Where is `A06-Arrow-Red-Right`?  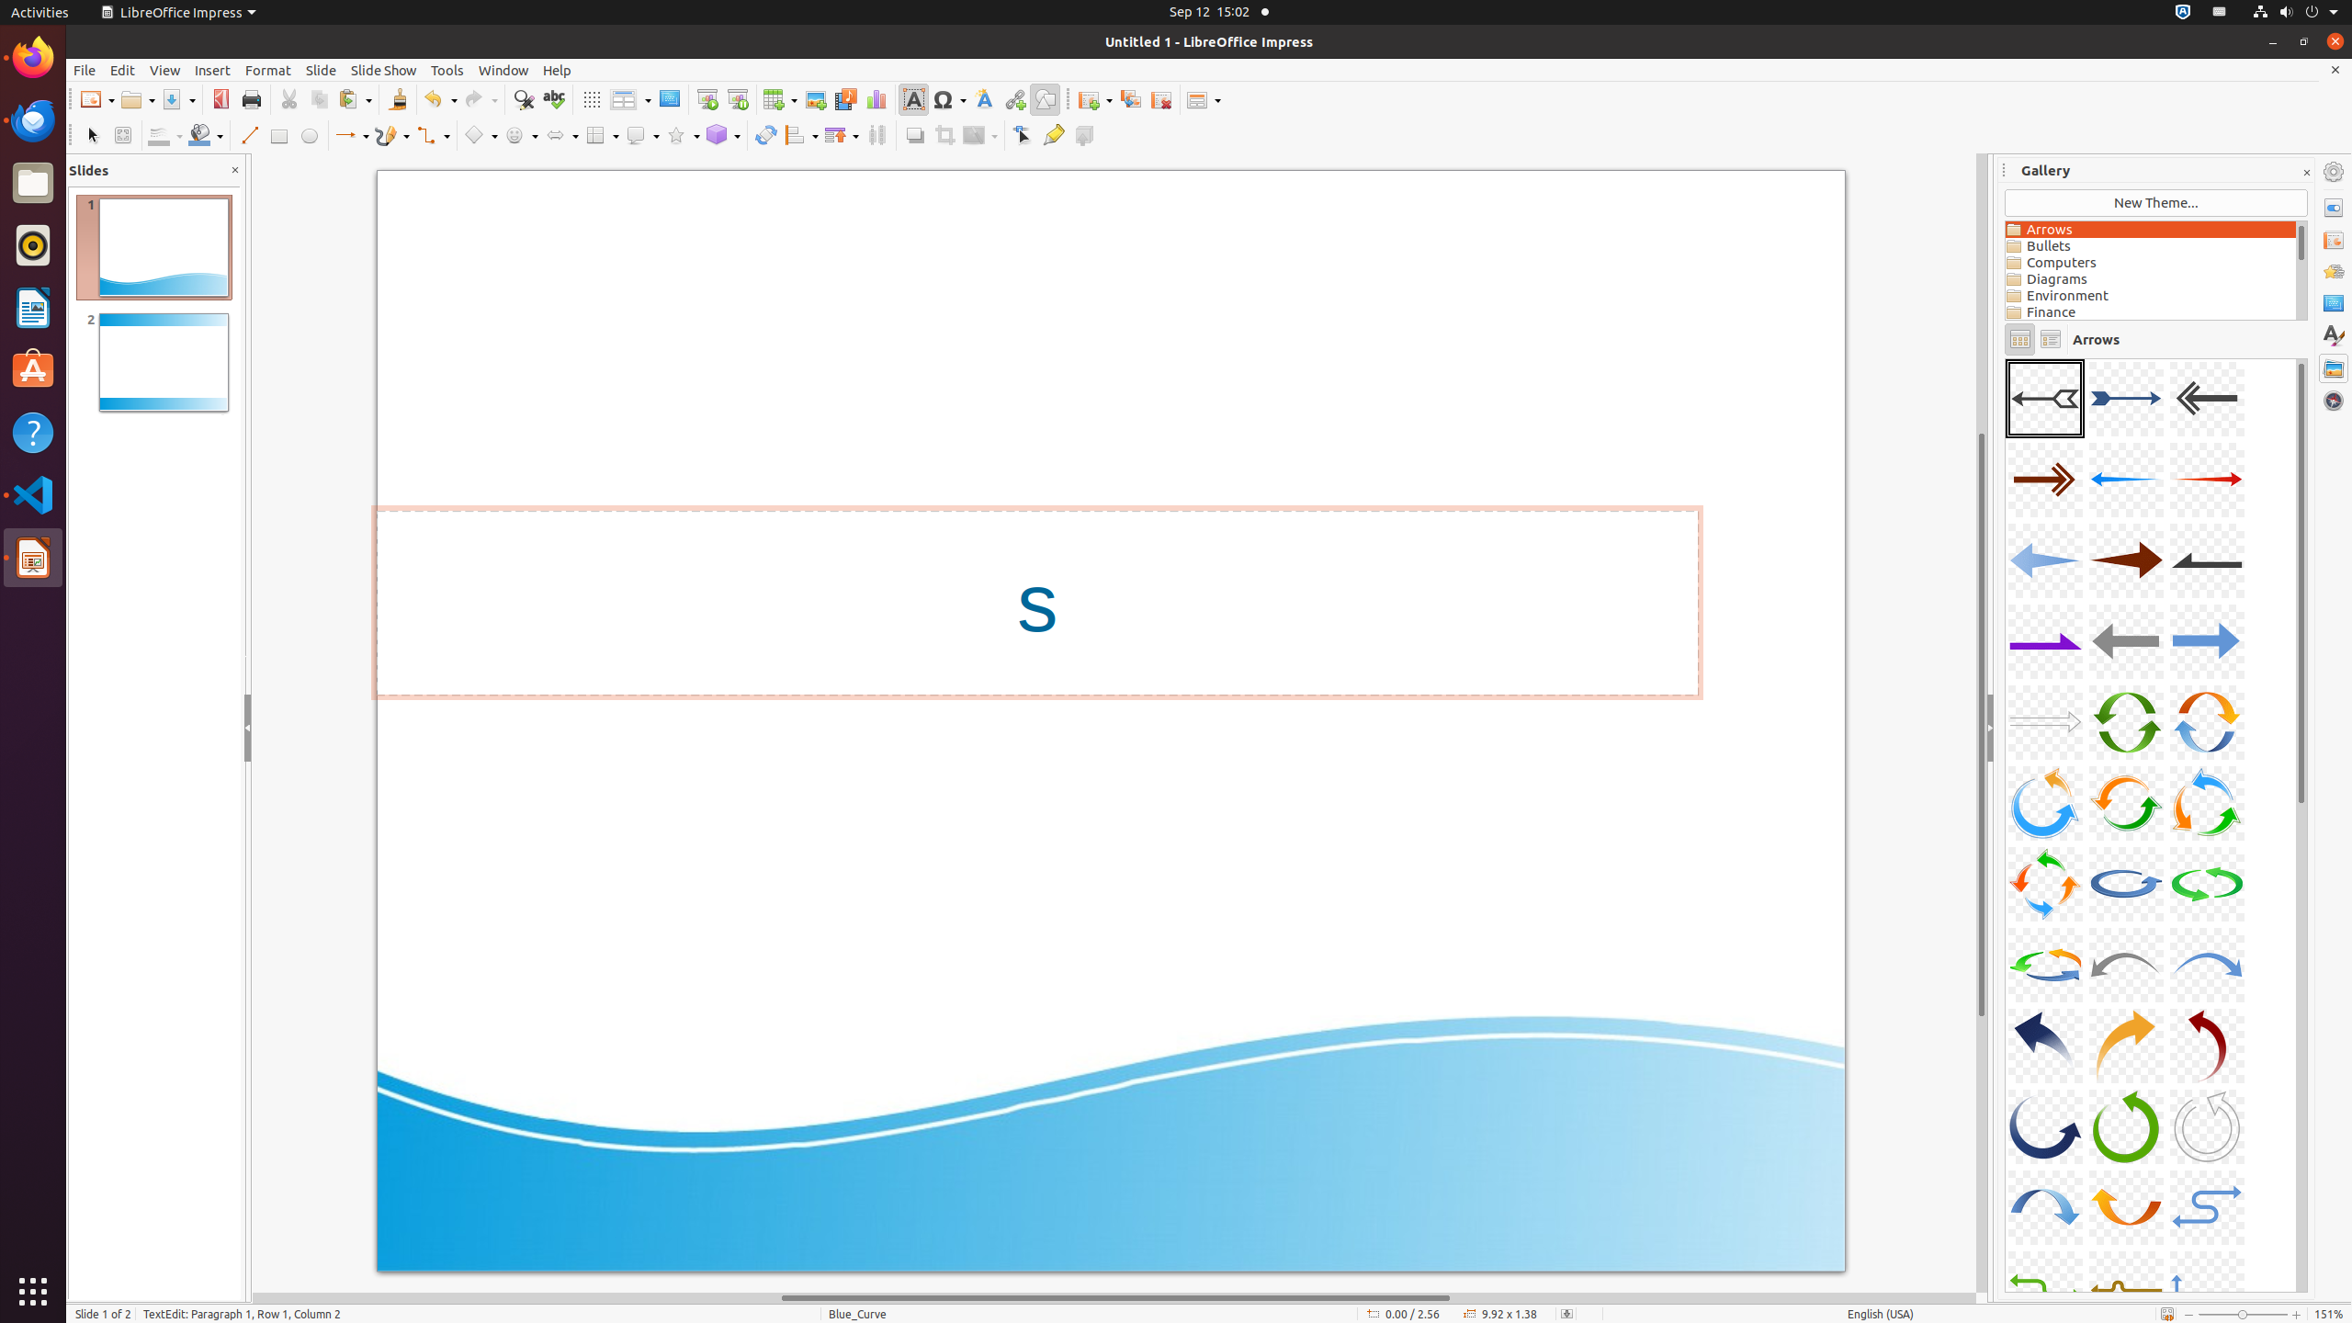
A06-Arrow-Red-Right is located at coordinates (2207, 480).